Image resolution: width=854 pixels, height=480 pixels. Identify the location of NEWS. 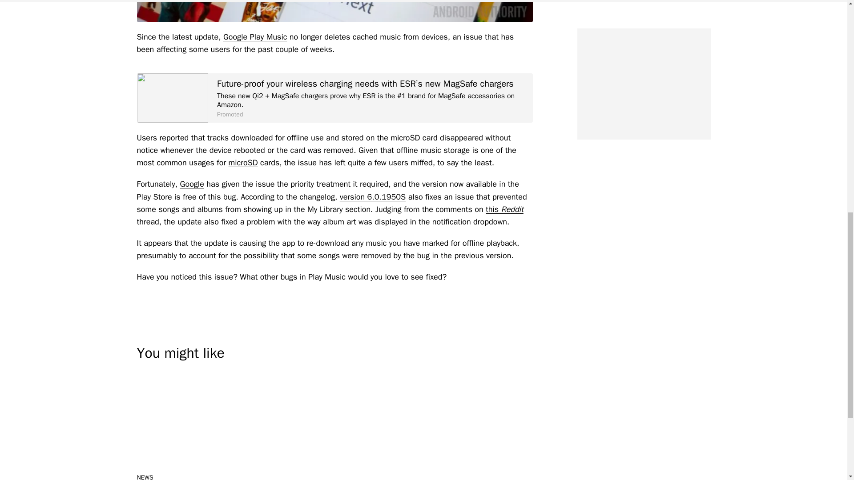
(145, 476).